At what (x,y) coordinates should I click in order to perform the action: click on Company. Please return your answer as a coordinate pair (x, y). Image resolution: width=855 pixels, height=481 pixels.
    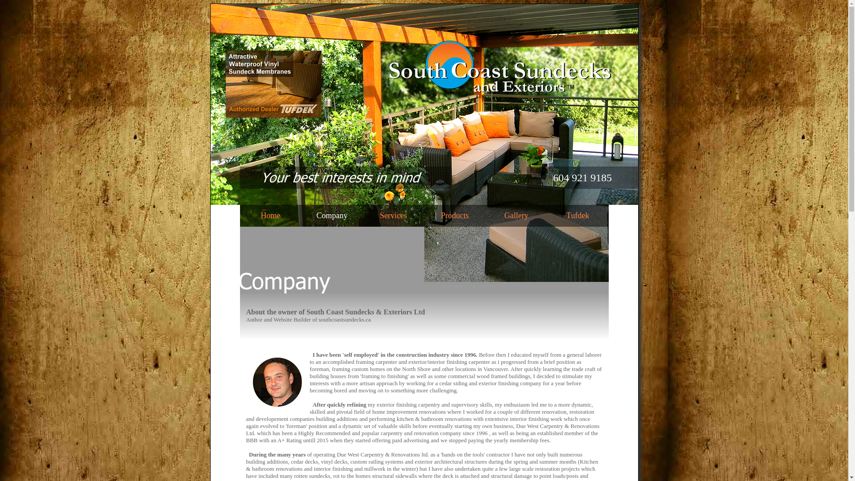
    Looking at the image, I should click on (331, 216).